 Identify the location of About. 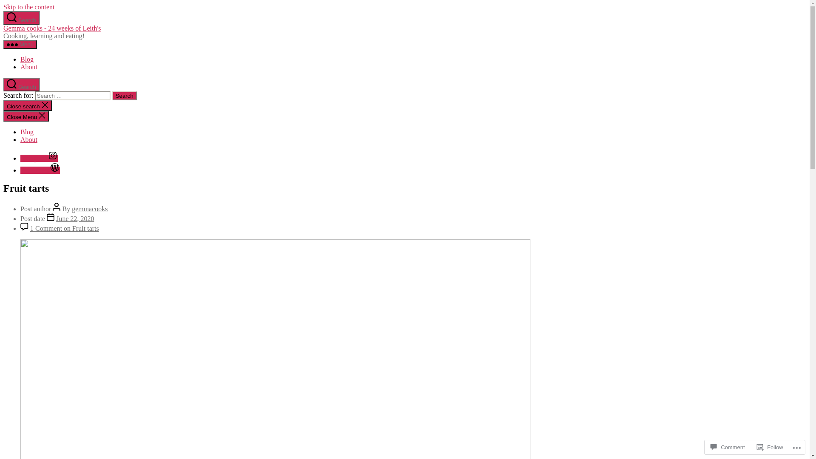
(29, 139).